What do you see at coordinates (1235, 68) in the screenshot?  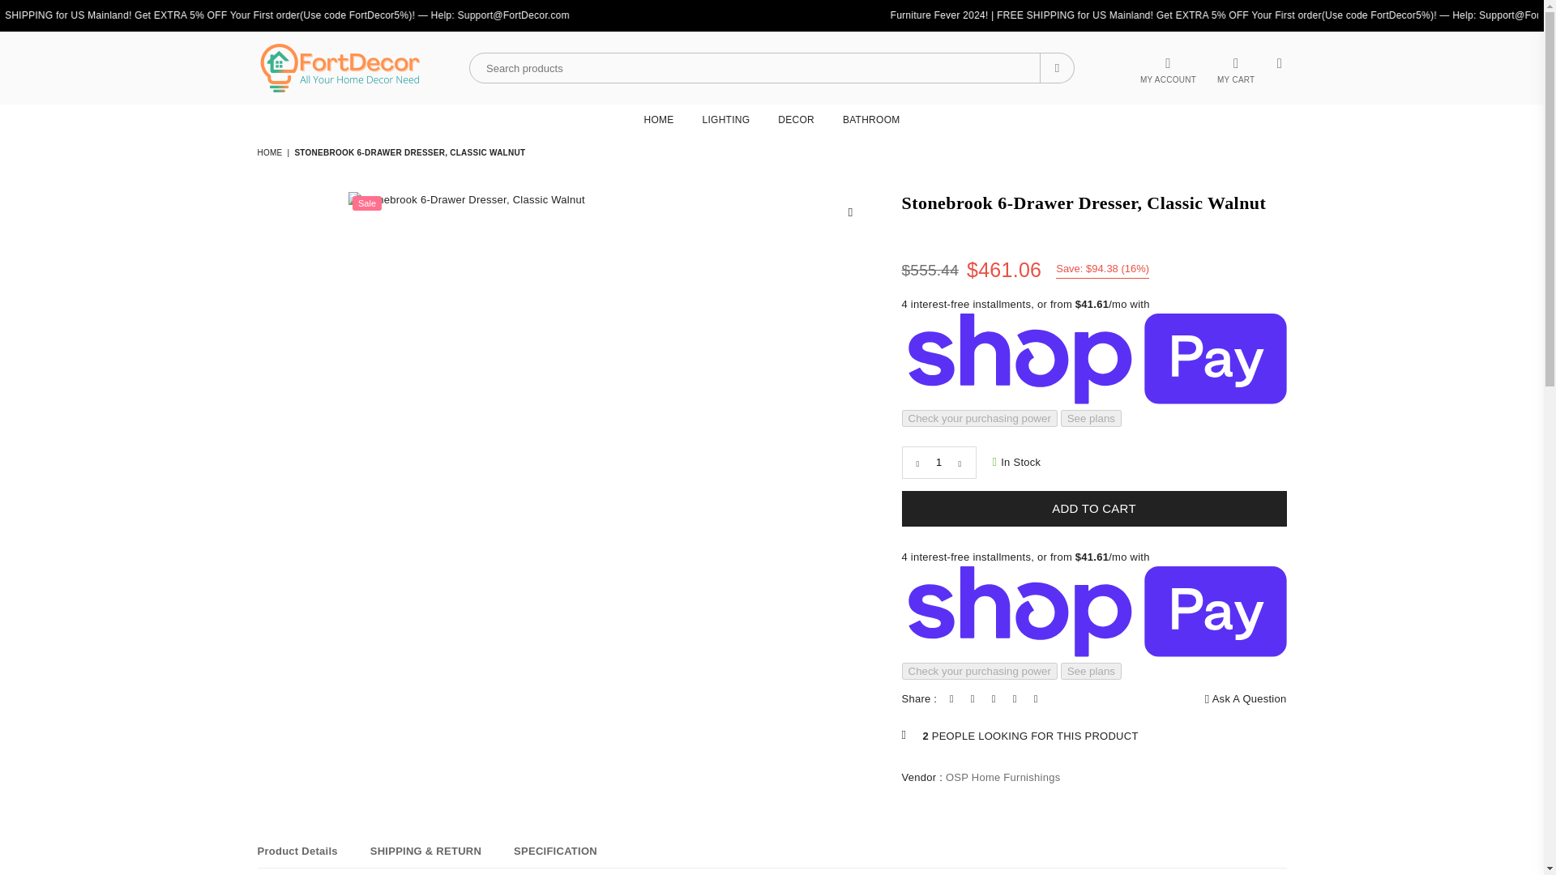 I see `MY CART` at bounding box center [1235, 68].